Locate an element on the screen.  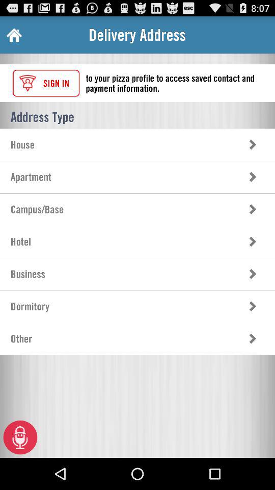
scroll until sign in is located at coordinates (46, 83).